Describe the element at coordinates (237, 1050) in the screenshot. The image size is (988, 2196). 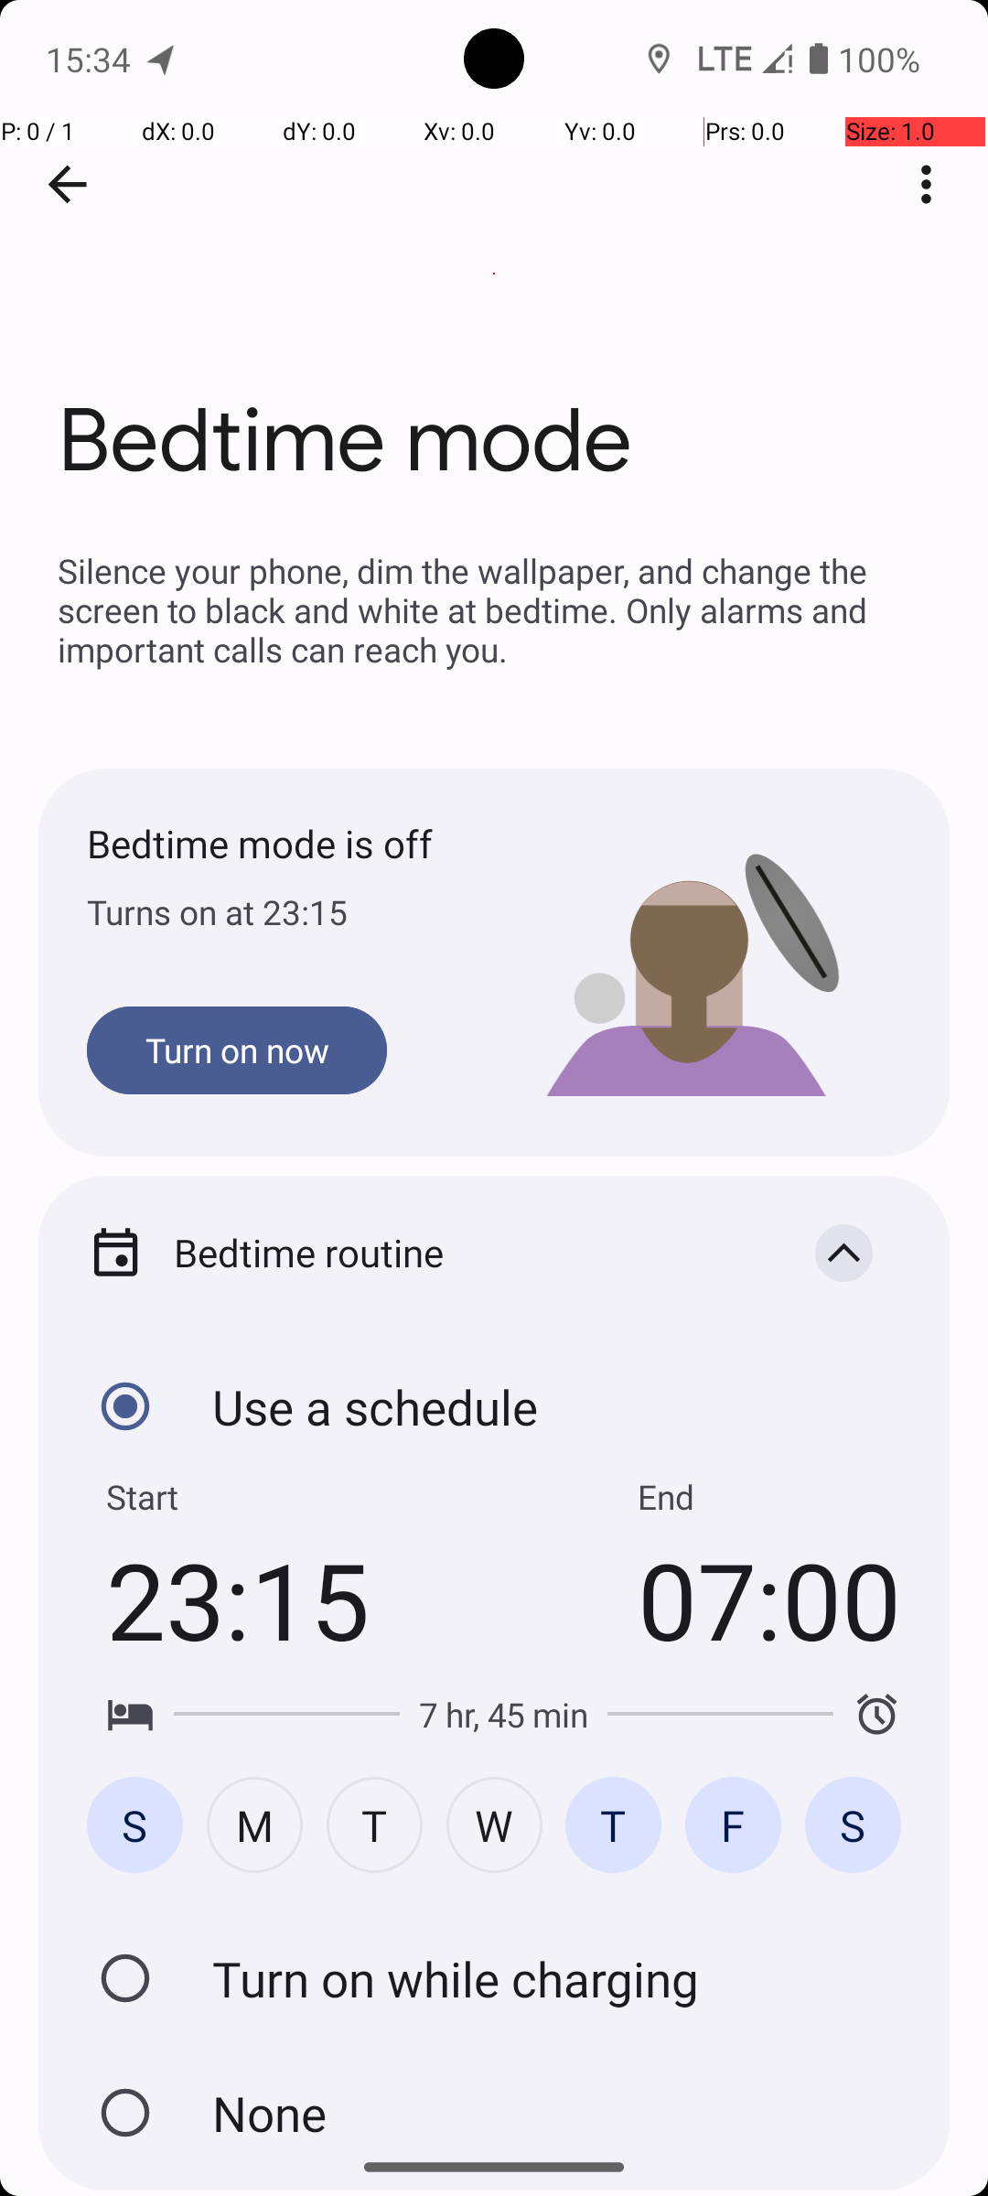
I see `Turn on now` at that location.